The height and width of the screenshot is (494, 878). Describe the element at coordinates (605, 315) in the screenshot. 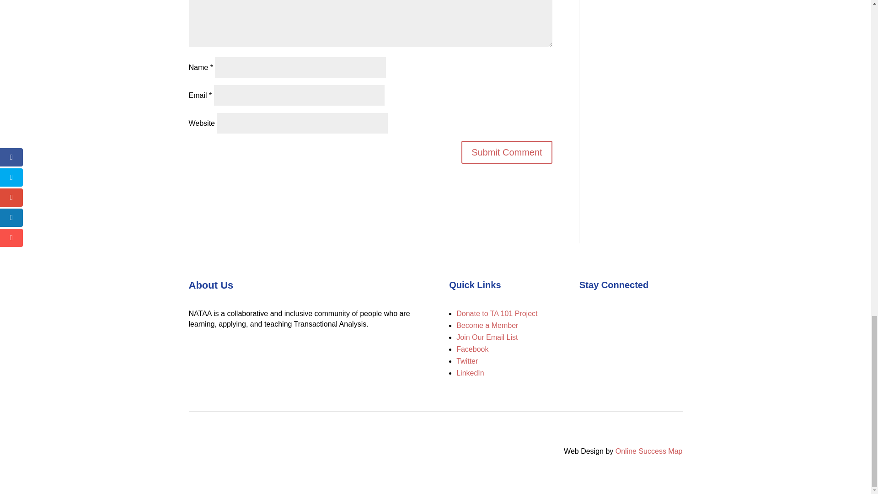

I see `Follow on X` at that location.